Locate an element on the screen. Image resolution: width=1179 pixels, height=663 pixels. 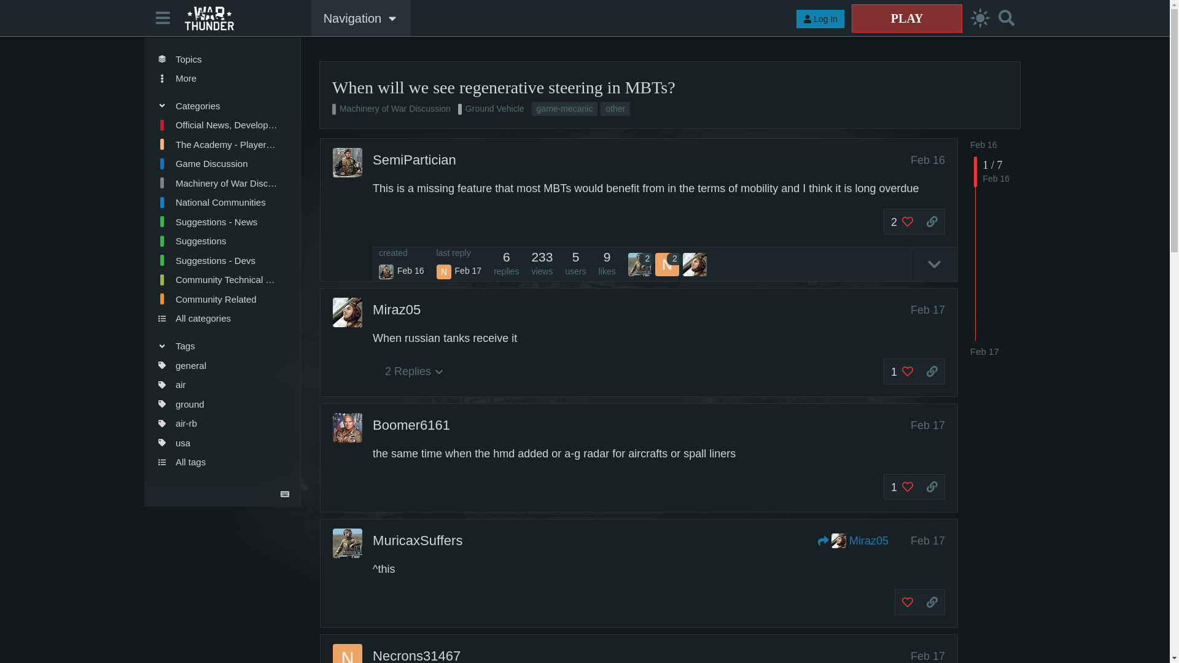
PLAY is located at coordinates (906, 18).